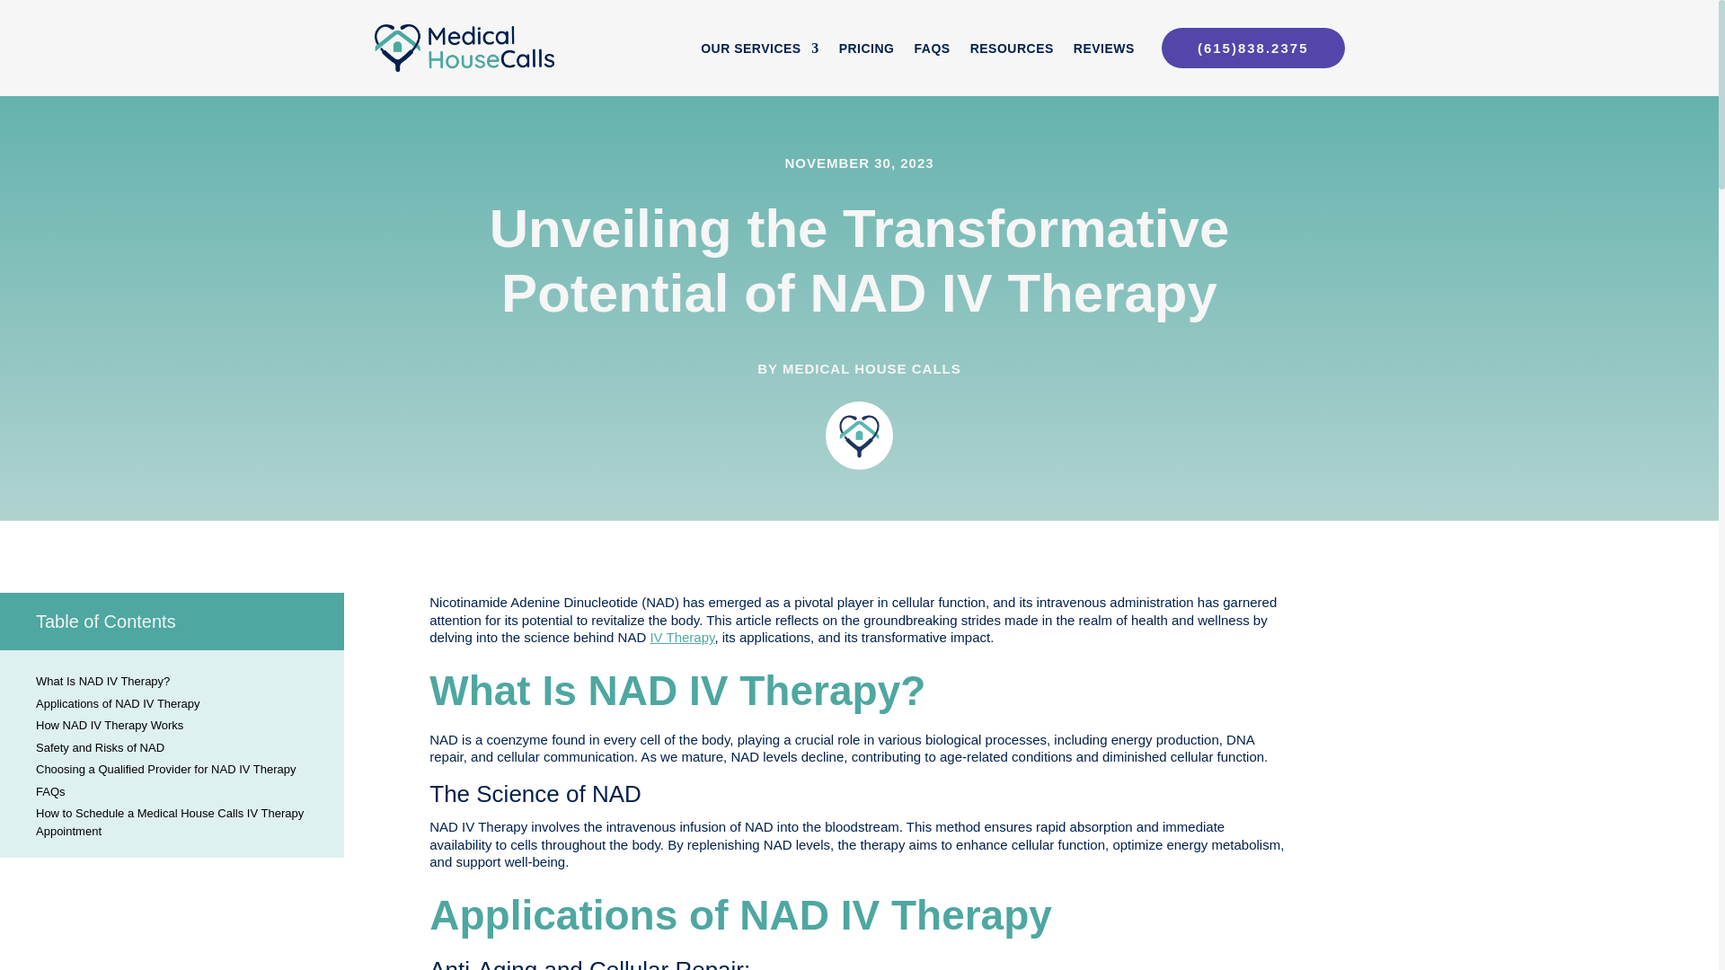 This screenshot has height=970, width=1725. Describe the element at coordinates (866, 52) in the screenshot. I see `PRICING` at that location.